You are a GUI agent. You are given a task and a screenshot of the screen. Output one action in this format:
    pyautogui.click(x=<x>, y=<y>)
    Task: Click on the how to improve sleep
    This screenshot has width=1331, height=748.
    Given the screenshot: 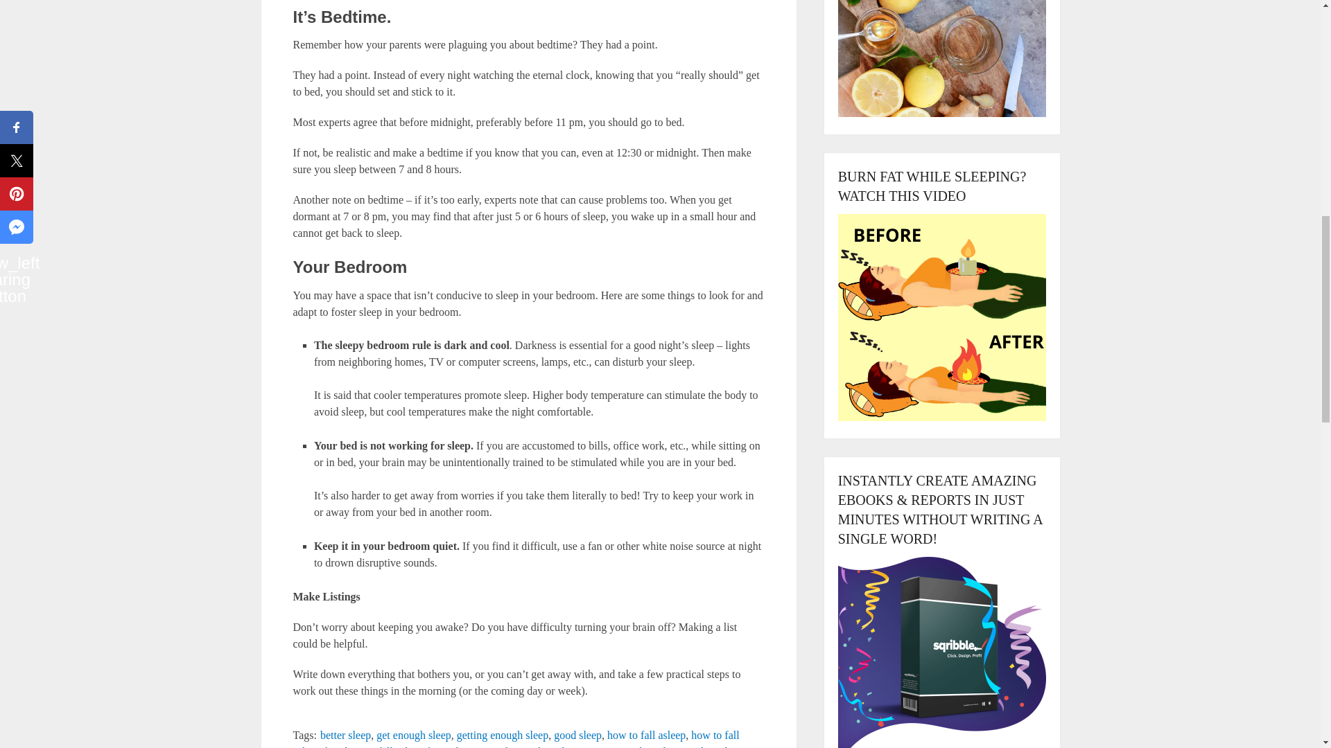 What is the action you would take?
    pyautogui.click(x=609, y=747)
    